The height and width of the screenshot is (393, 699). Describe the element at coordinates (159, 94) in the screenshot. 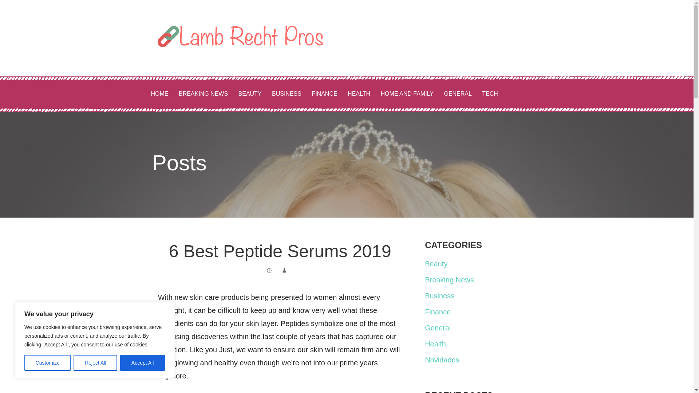

I see `HOME` at that location.